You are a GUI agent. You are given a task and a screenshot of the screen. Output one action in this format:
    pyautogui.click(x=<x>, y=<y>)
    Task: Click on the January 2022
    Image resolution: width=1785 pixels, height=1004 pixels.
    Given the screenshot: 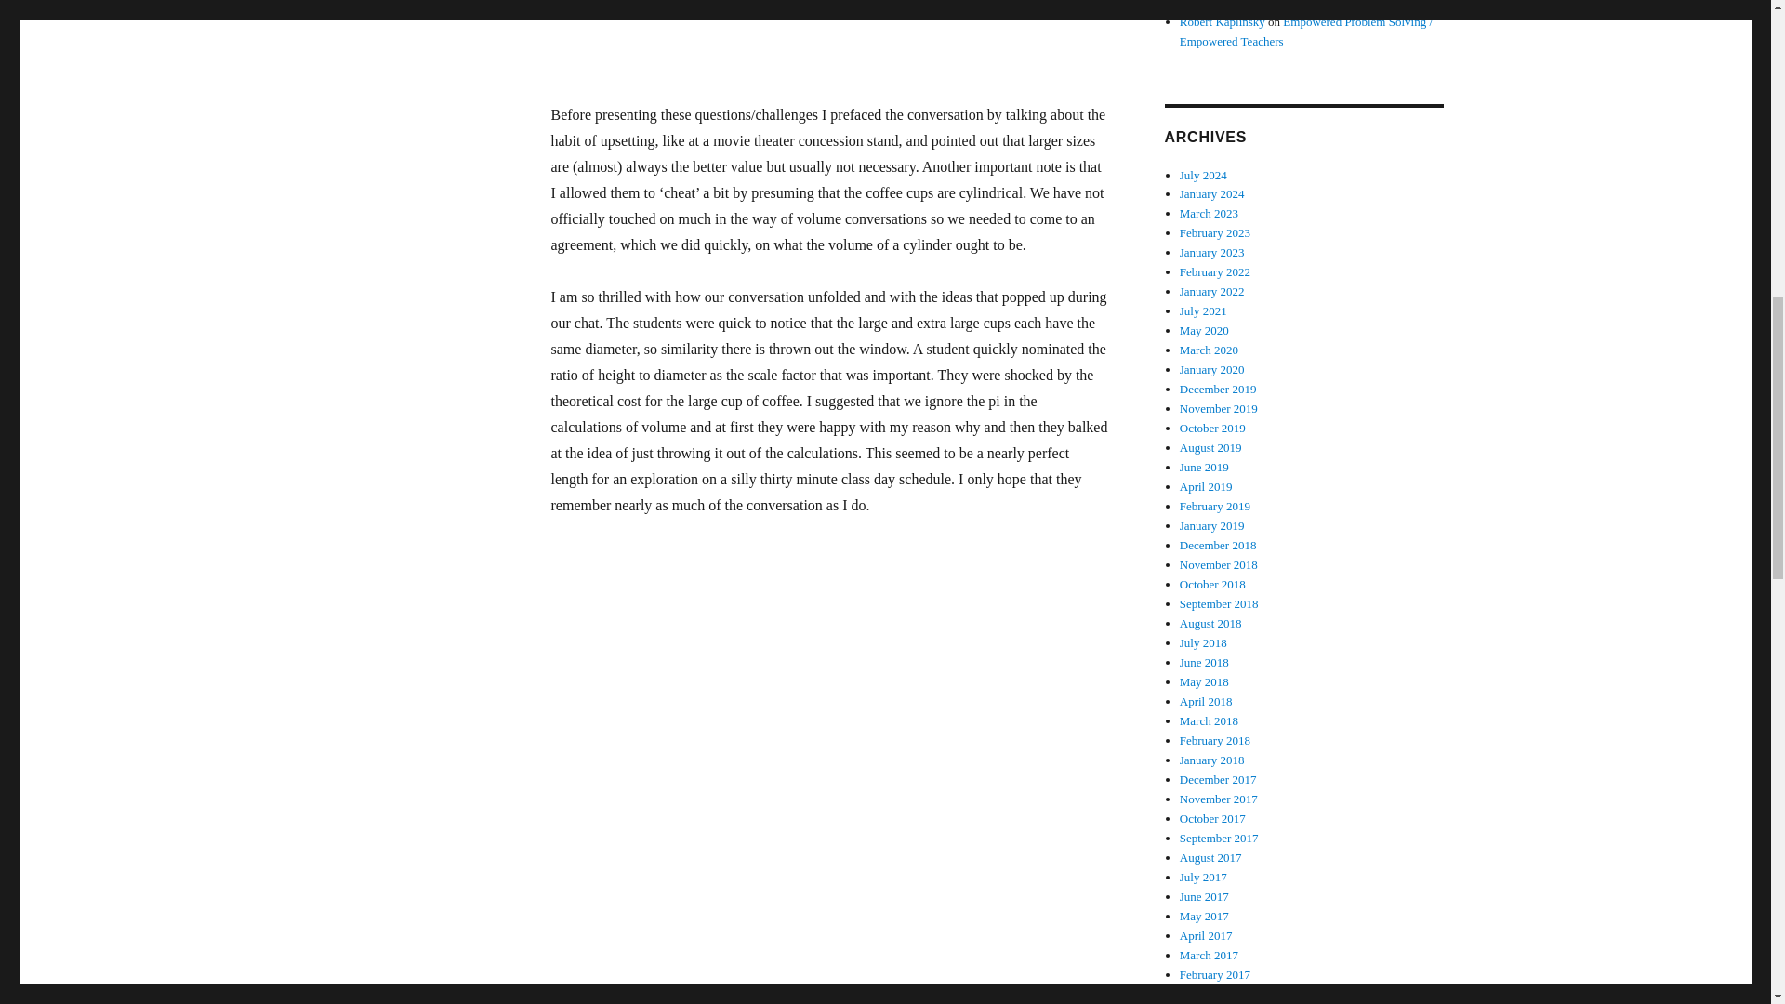 What is the action you would take?
    pyautogui.click(x=1212, y=290)
    